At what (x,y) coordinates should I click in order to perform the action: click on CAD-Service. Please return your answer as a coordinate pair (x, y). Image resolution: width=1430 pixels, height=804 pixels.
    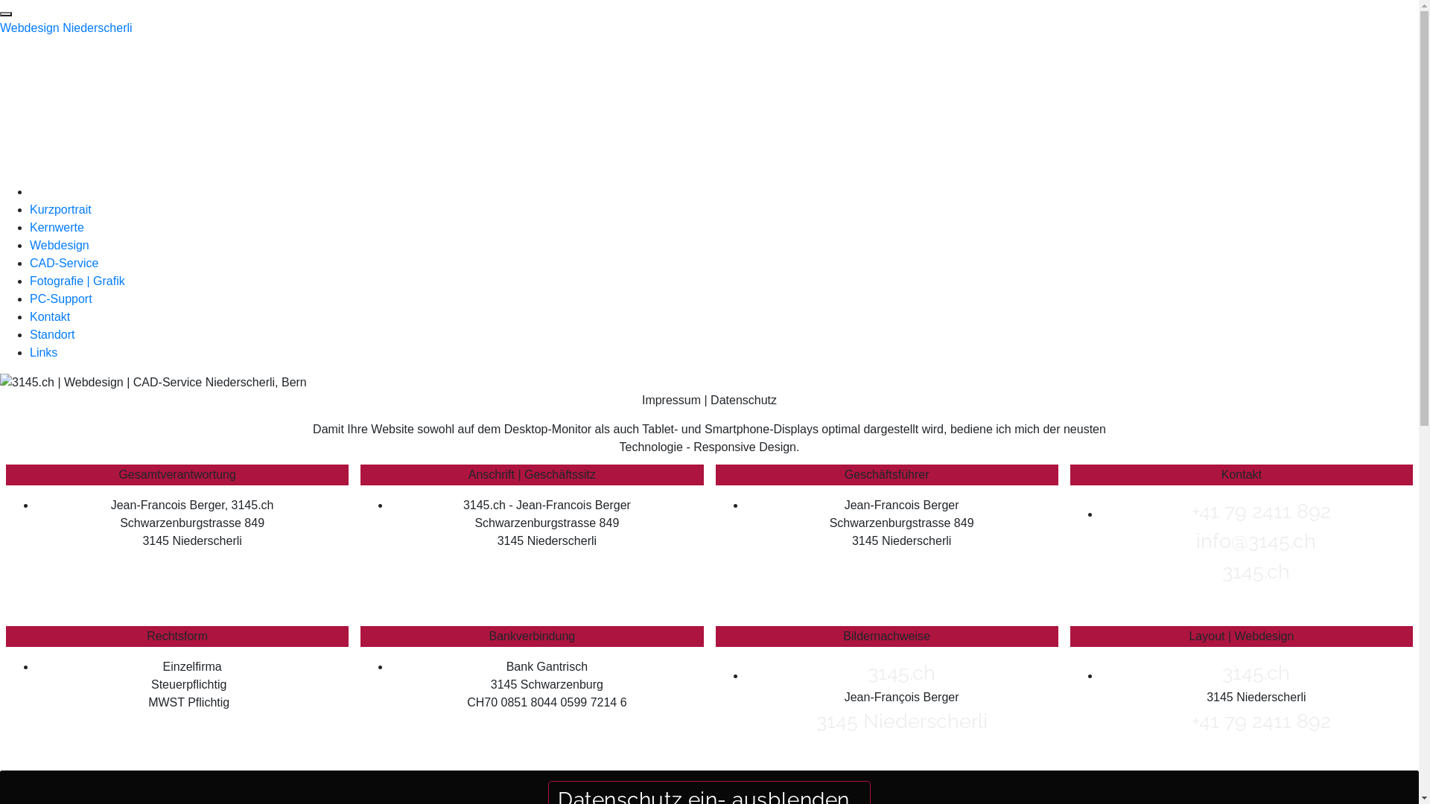
    Looking at the image, I should click on (64, 264).